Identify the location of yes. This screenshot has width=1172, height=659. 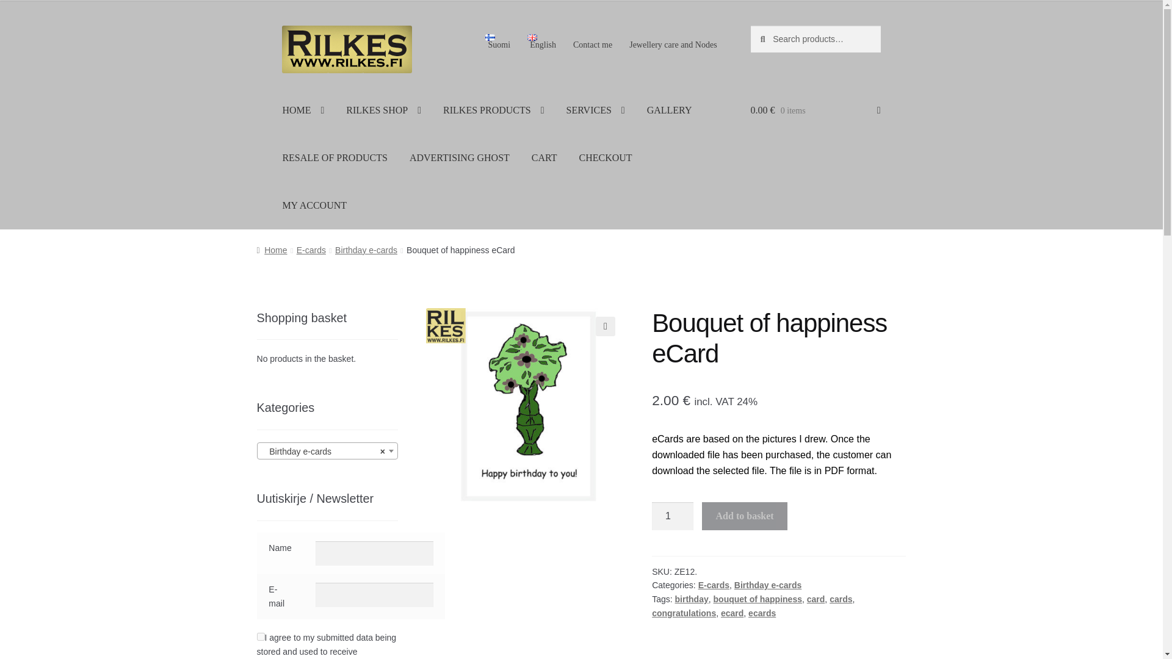
(260, 636).